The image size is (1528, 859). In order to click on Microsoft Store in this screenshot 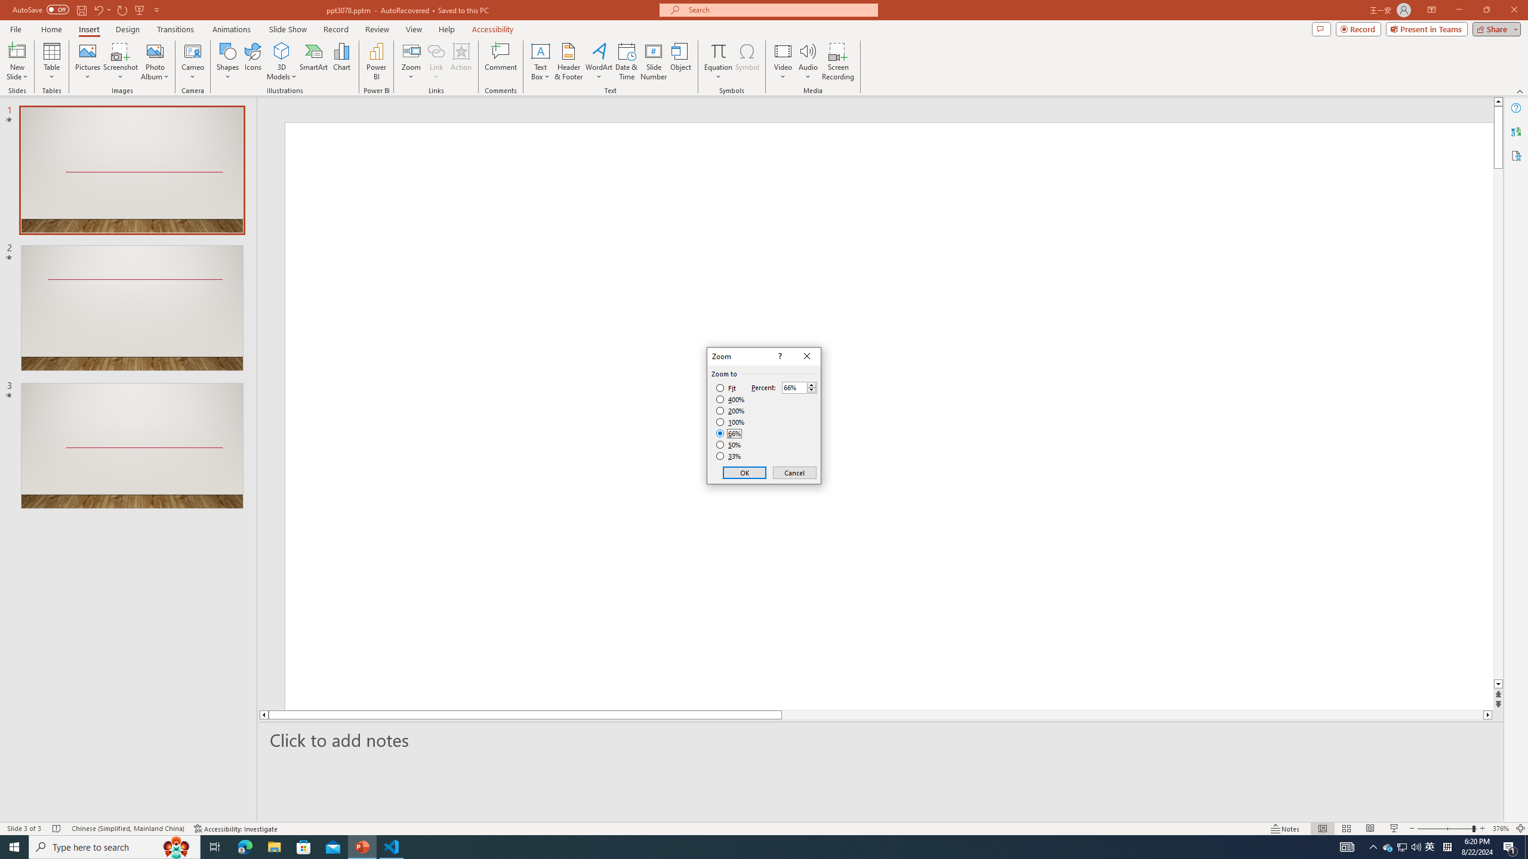, I will do `click(304, 847)`.